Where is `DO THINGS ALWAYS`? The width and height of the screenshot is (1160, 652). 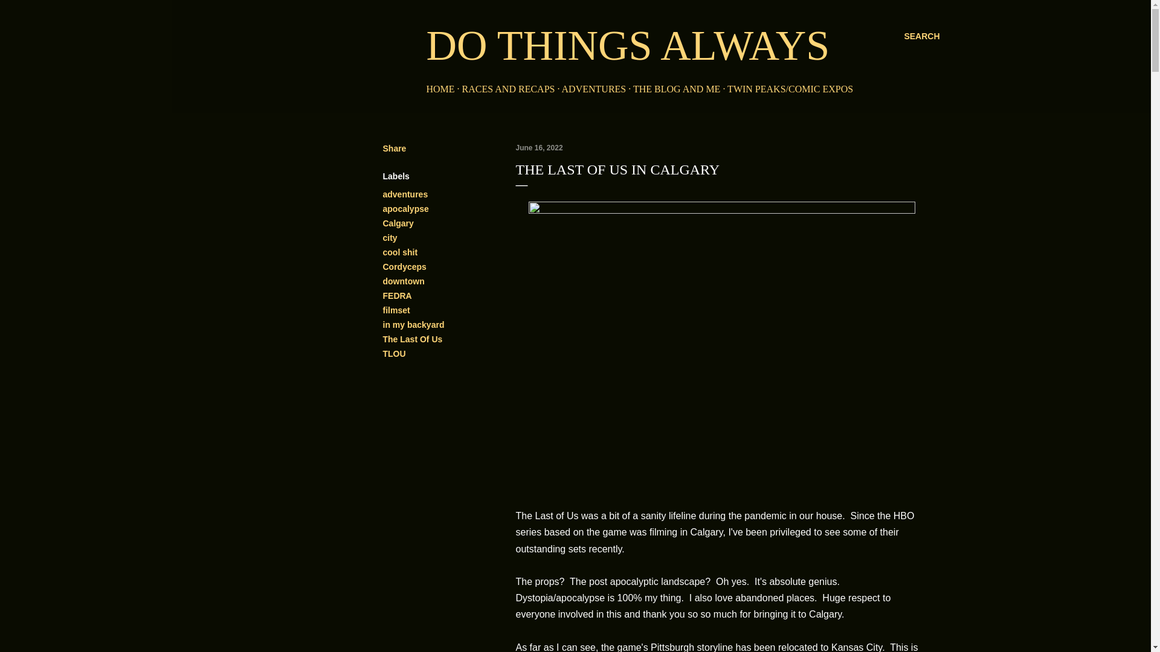 DO THINGS ALWAYS is located at coordinates (628, 45).